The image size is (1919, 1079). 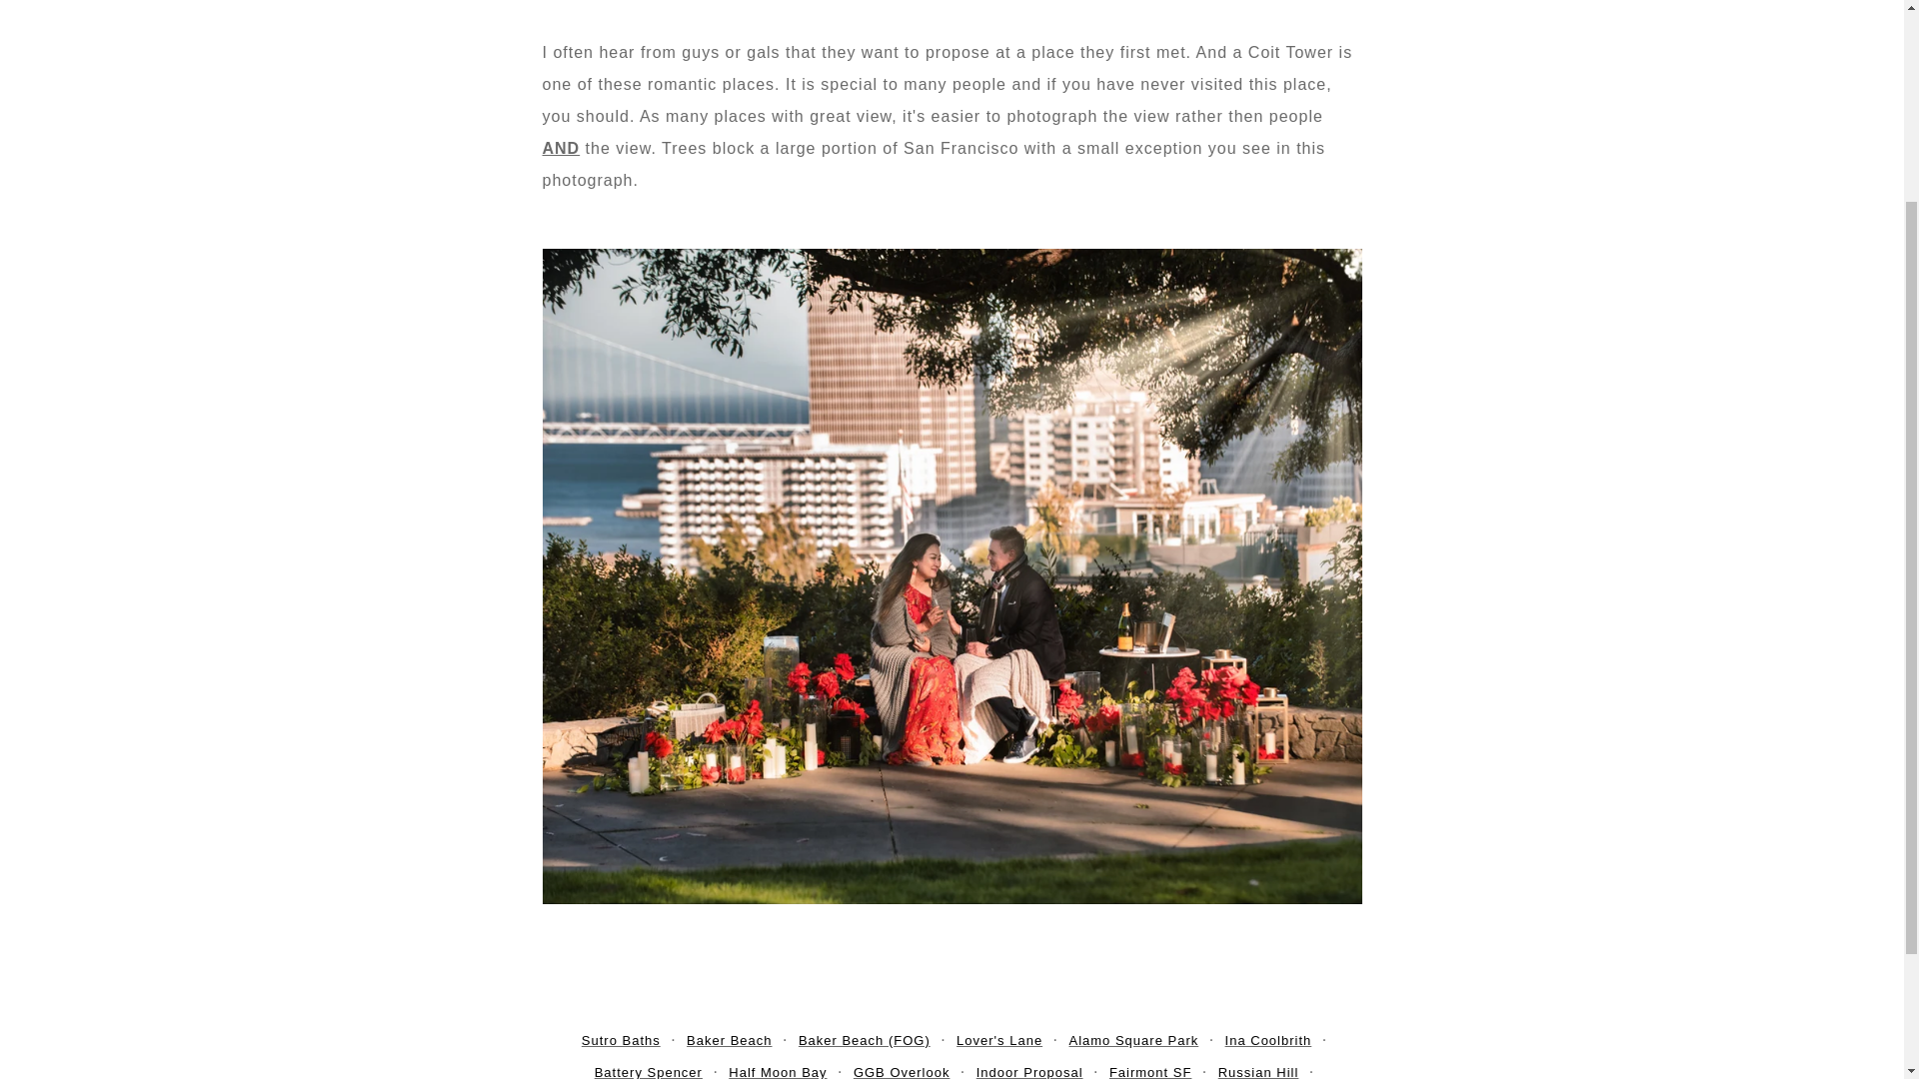 What do you see at coordinates (1133, 1039) in the screenshot?
I see `Alamo Square Park Proposal` at bounding box center [1133, 1039].